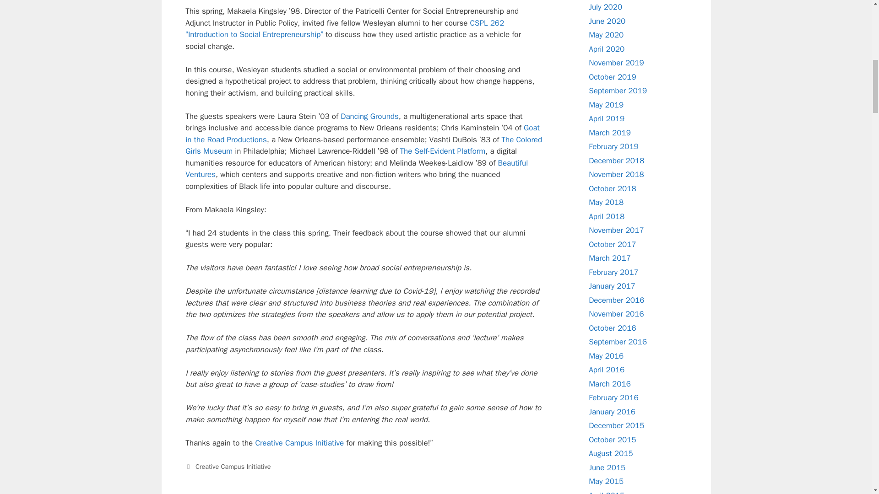  Describe the element at coordinates (442, 151) in the screenshot. I see `The Self-Evident Platform` at that location.